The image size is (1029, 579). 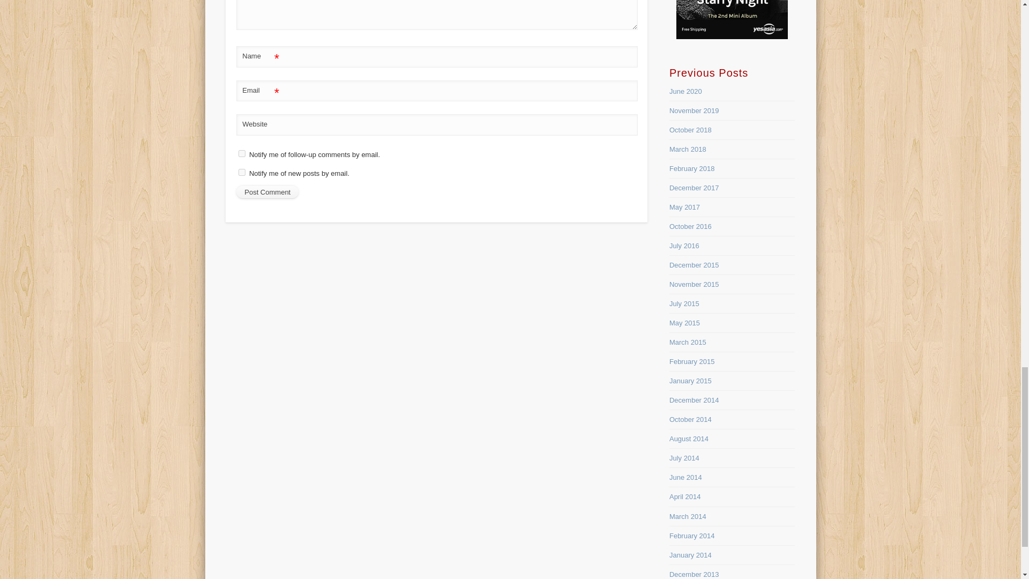 What do you see at coordinates (692, 168) in the screenshot?
I see `February 2018` at bounding box center [692, 168].